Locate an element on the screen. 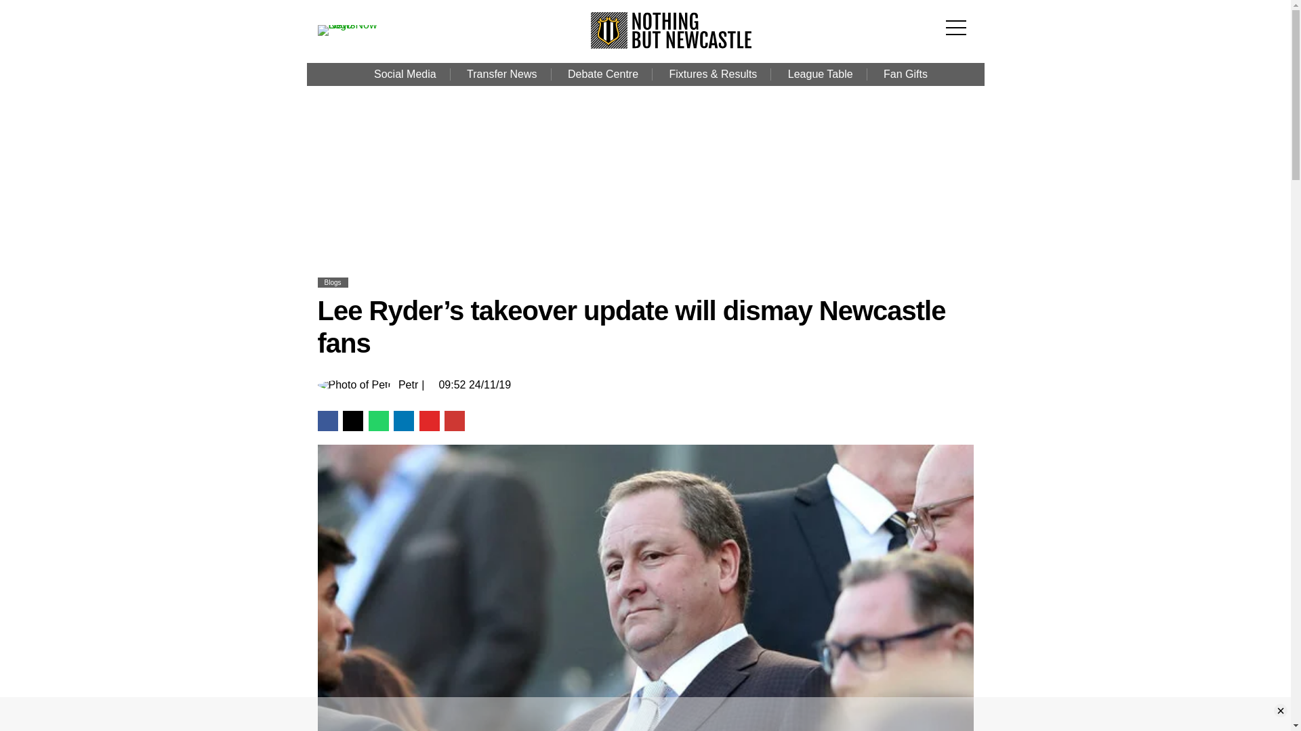 The image size is (1301, 731). share on Twitter is located at coordinates (352, 421).